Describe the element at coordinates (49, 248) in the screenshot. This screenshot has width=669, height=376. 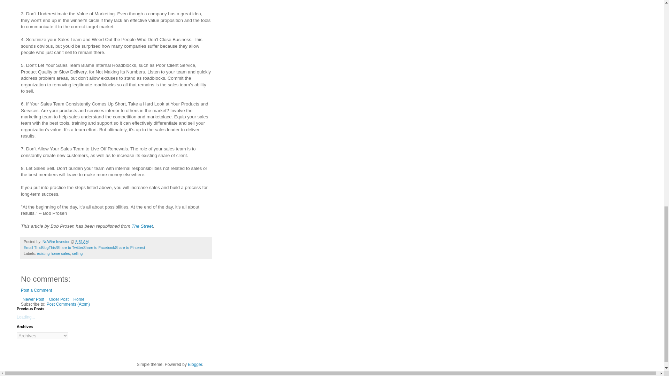
I see `BlogThis!` at that location.